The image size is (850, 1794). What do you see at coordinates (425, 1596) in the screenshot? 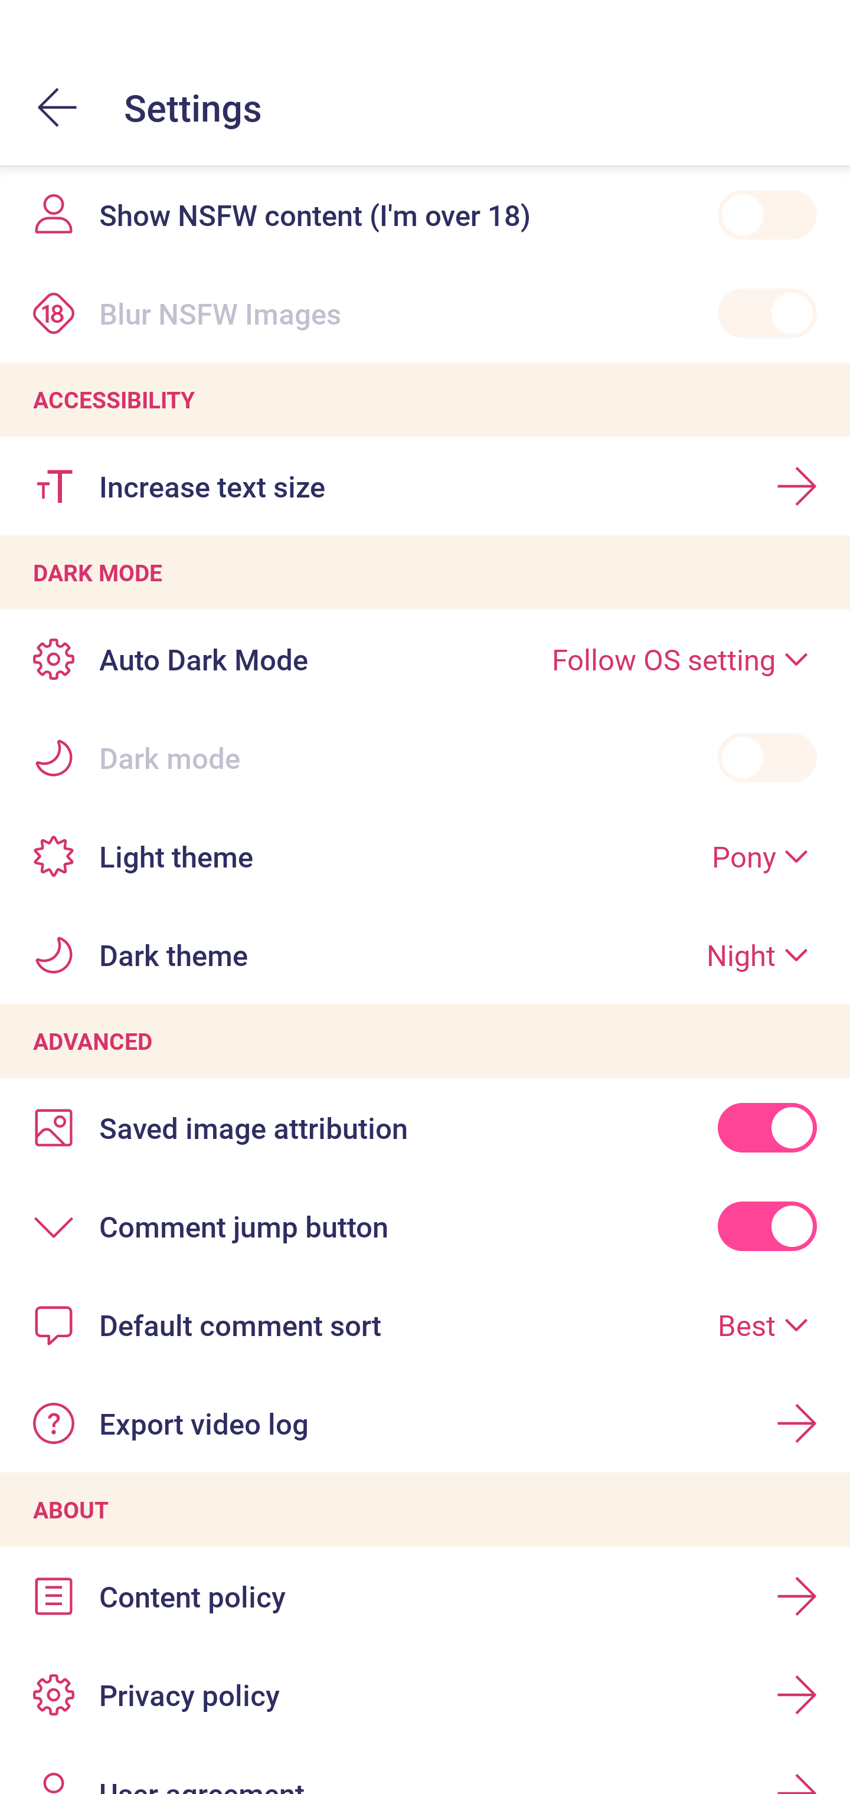
I see `Content policy` at bounding box center [425, 1596].